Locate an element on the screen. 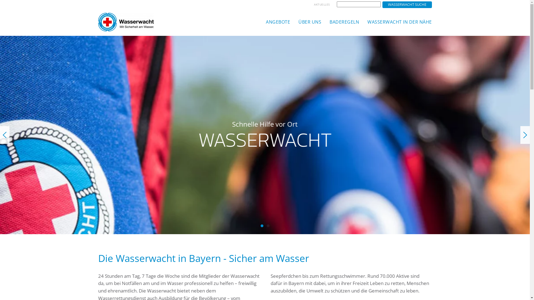 The image size is (534, 300). Wasserwacht is located at coordinates (268, 226).